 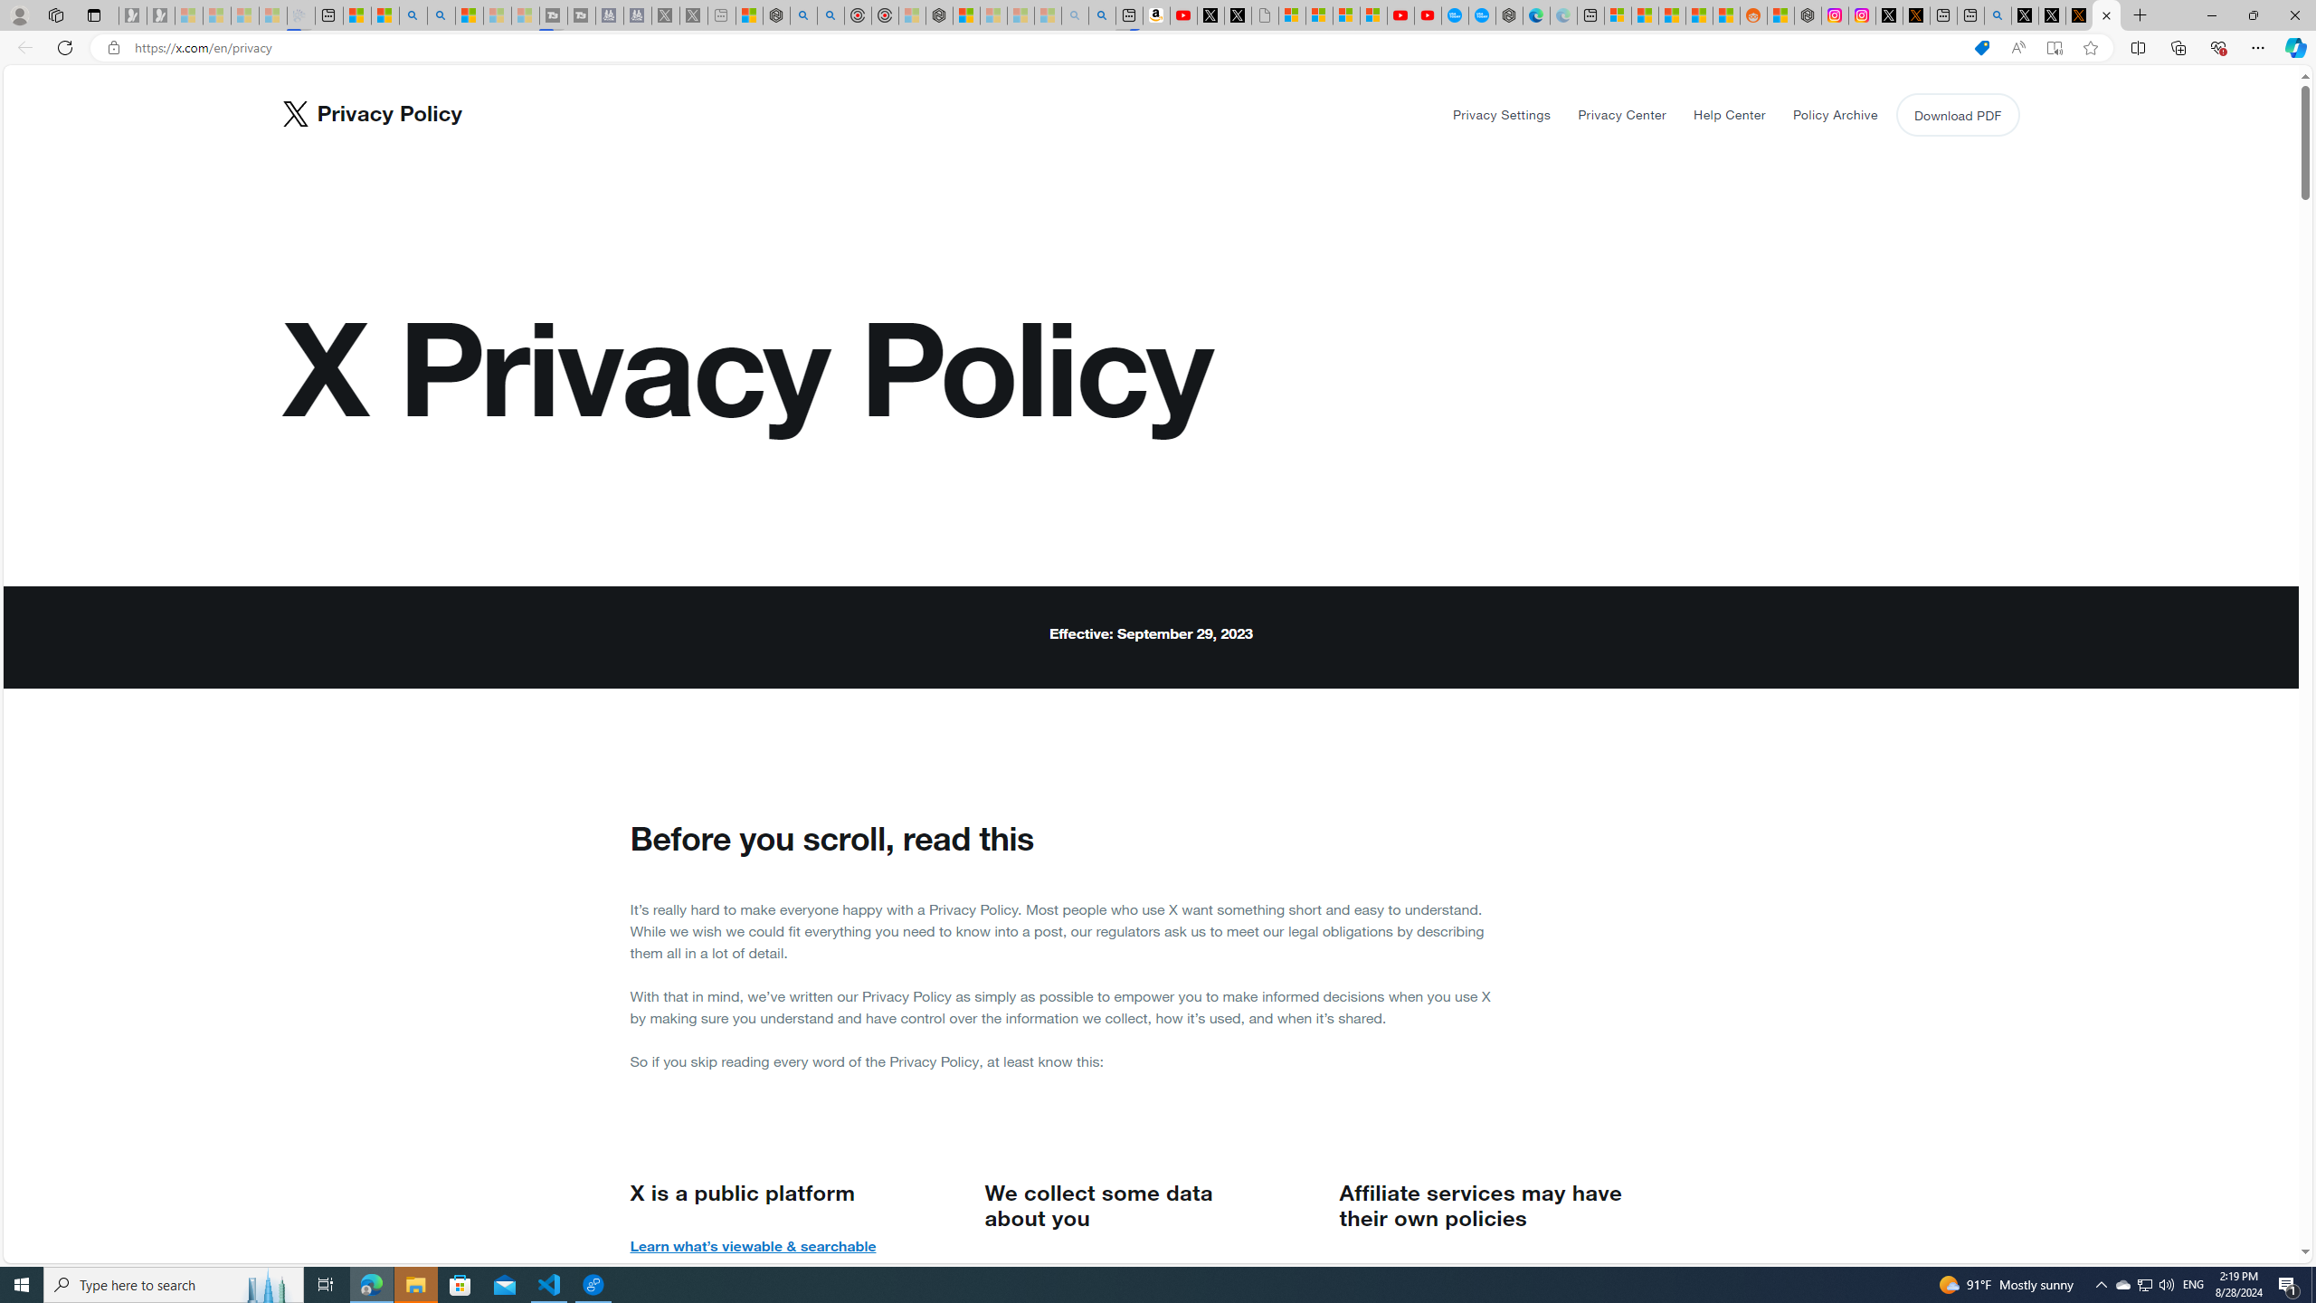 I want to click on Day 1: Arriving in Yemen (surreal to be here) - YouTube, so click(x=1183, y=15).